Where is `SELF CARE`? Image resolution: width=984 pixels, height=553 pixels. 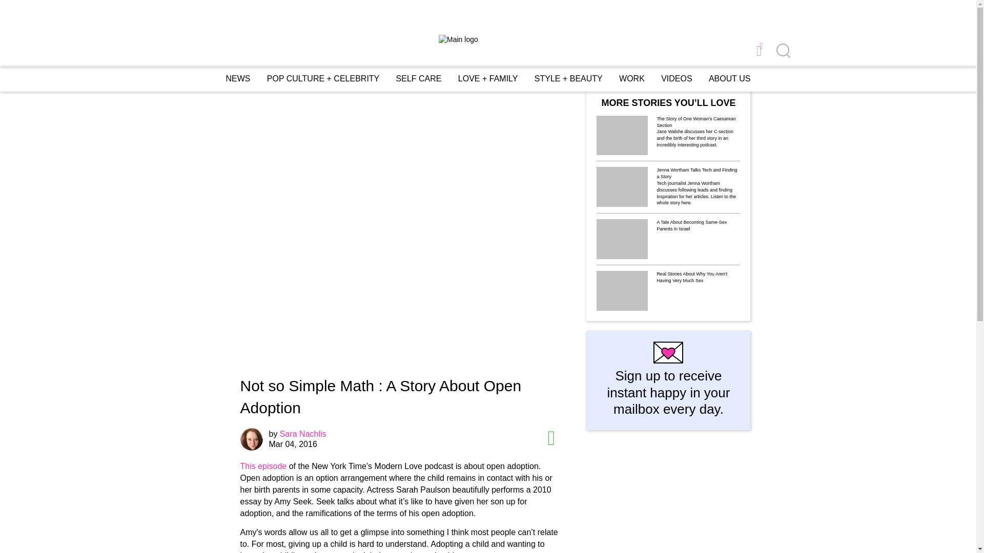 SELF CARE is located at coordinates (419, 78).